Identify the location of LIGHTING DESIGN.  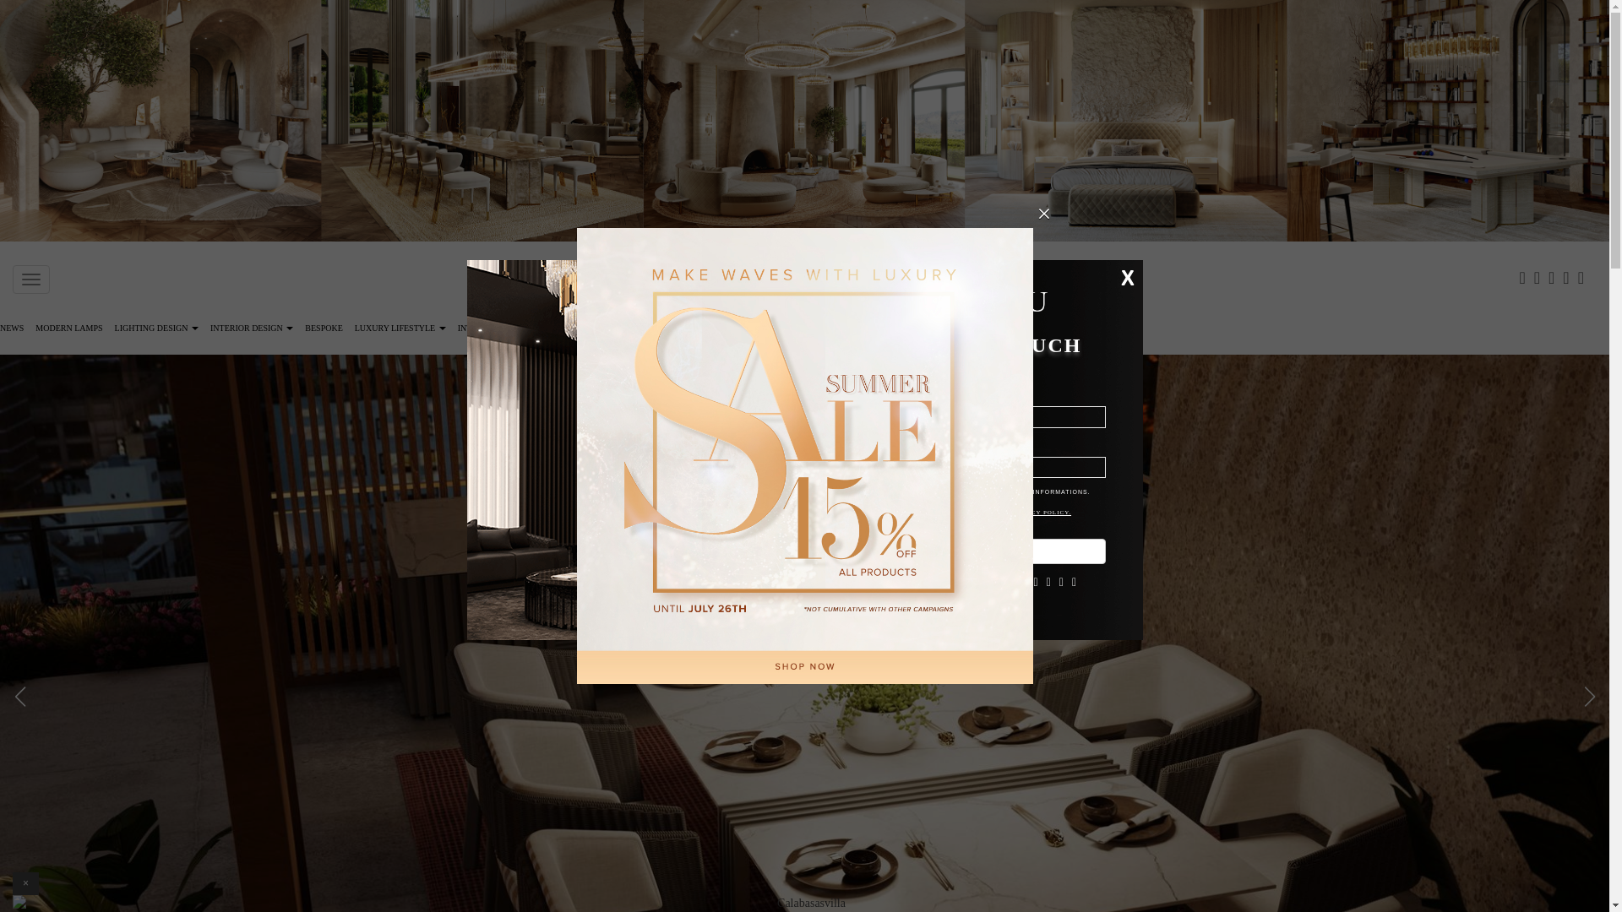
(155, 330).